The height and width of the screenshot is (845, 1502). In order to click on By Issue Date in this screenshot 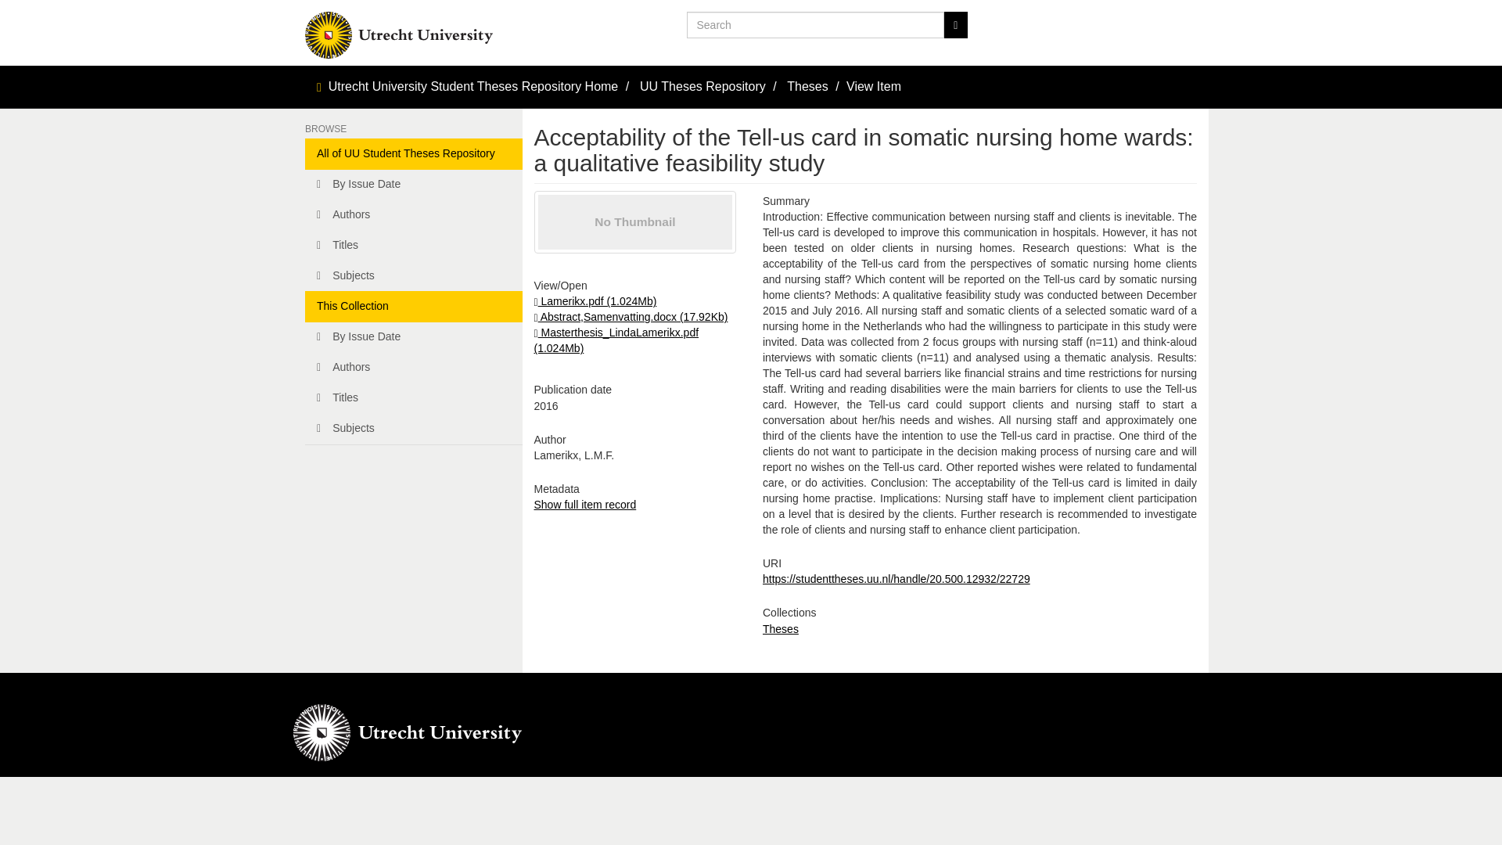, I will do `click(413, 185)`.